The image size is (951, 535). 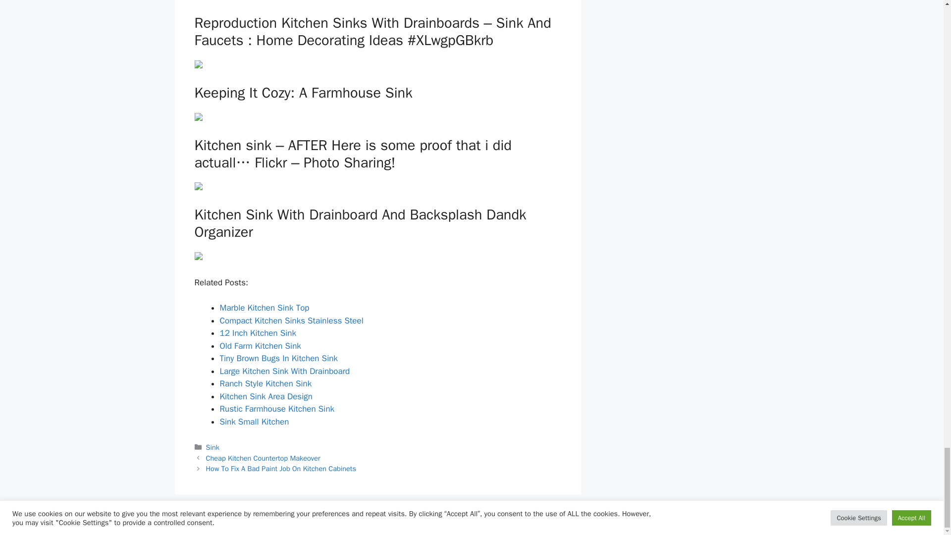 What do you see at coordinates (264, 458) in the screenshot?
I see `Cheap Kitchen Countertop Makeover` at bounding box center [264, 458].